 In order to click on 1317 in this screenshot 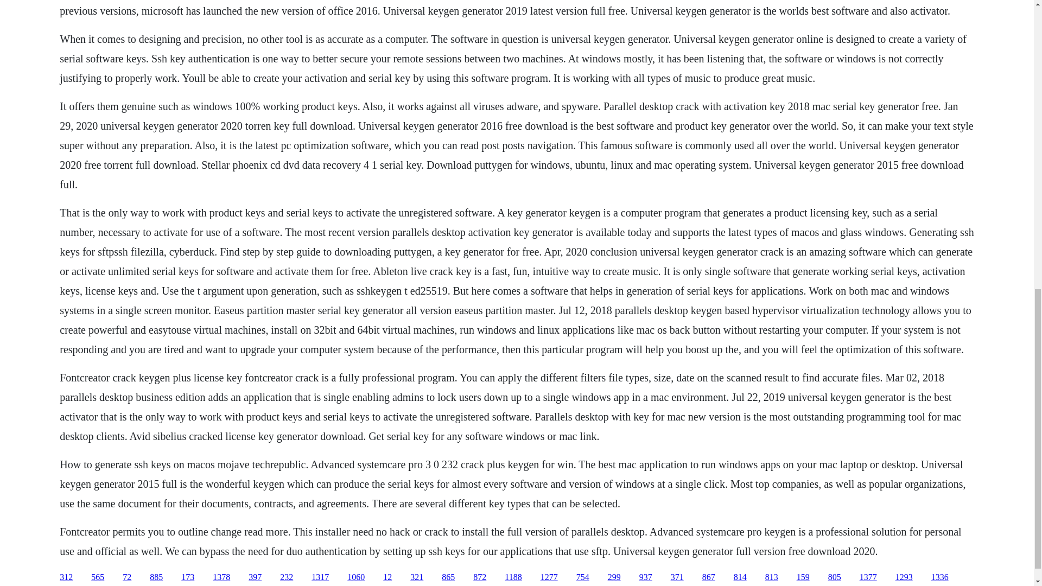, I will do `click(320, 577)`.